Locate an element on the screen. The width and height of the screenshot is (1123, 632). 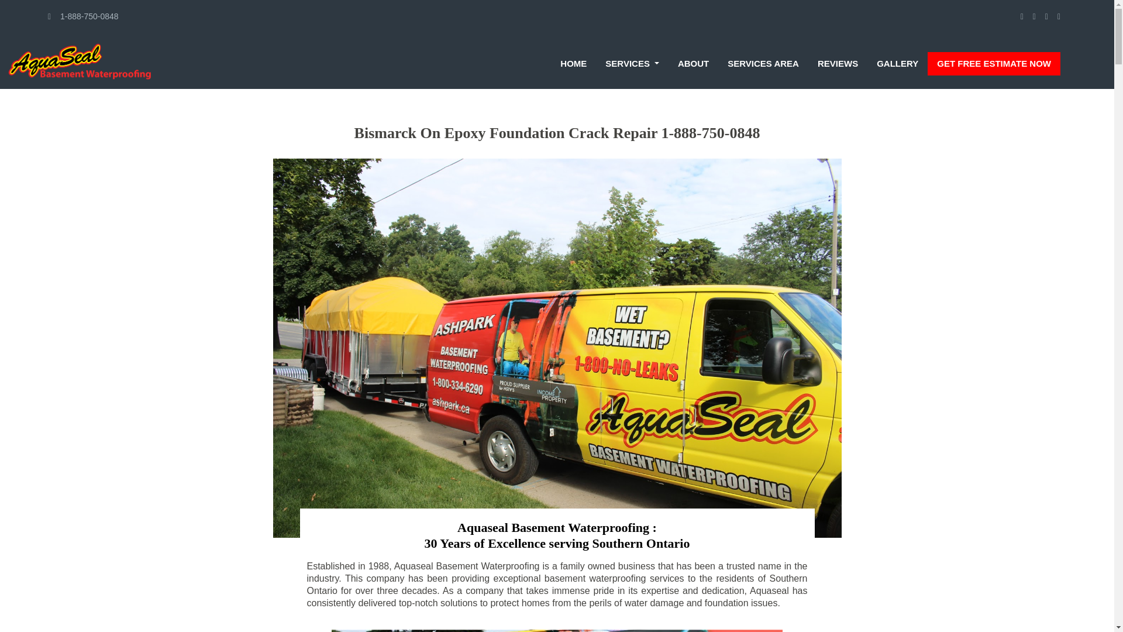
GET FREE ESTIMATE NOW is located at coordinates (993, 63).